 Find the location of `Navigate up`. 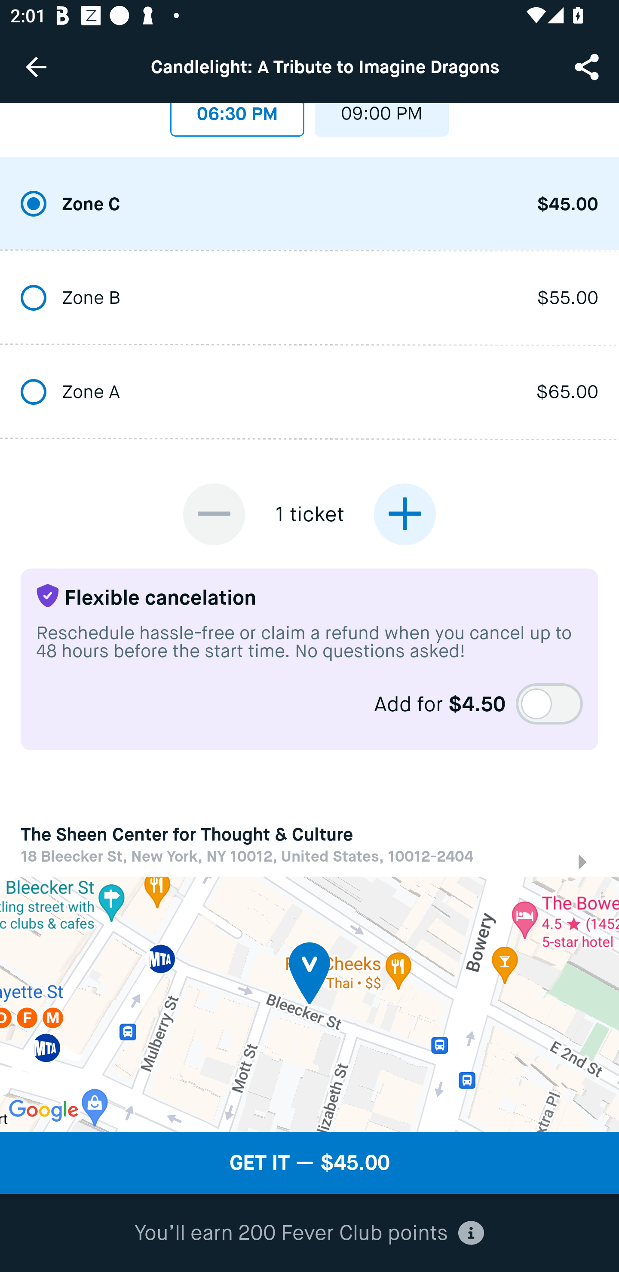

Navigate up is located at coordinates (36, 67).